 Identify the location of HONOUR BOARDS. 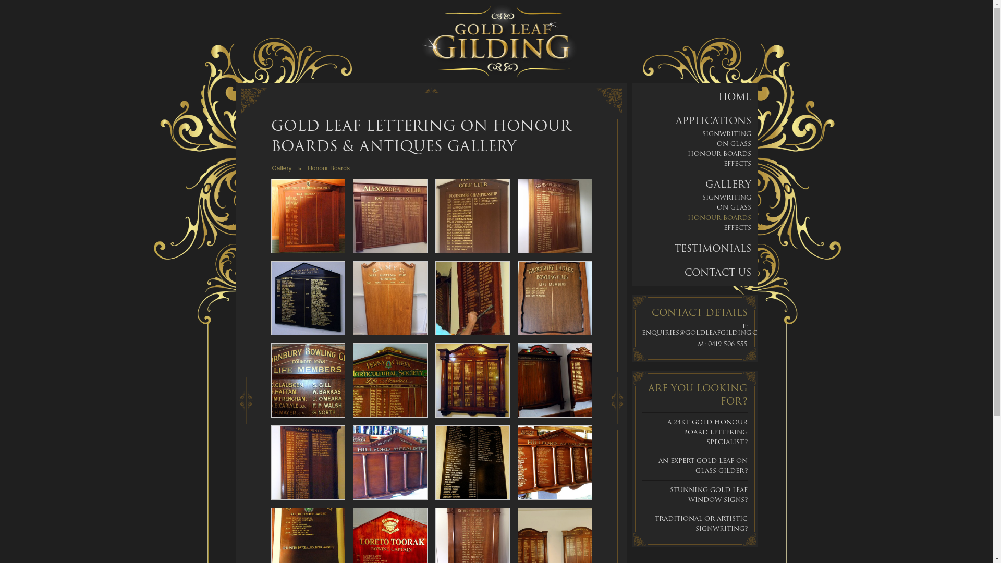
(719, 153).